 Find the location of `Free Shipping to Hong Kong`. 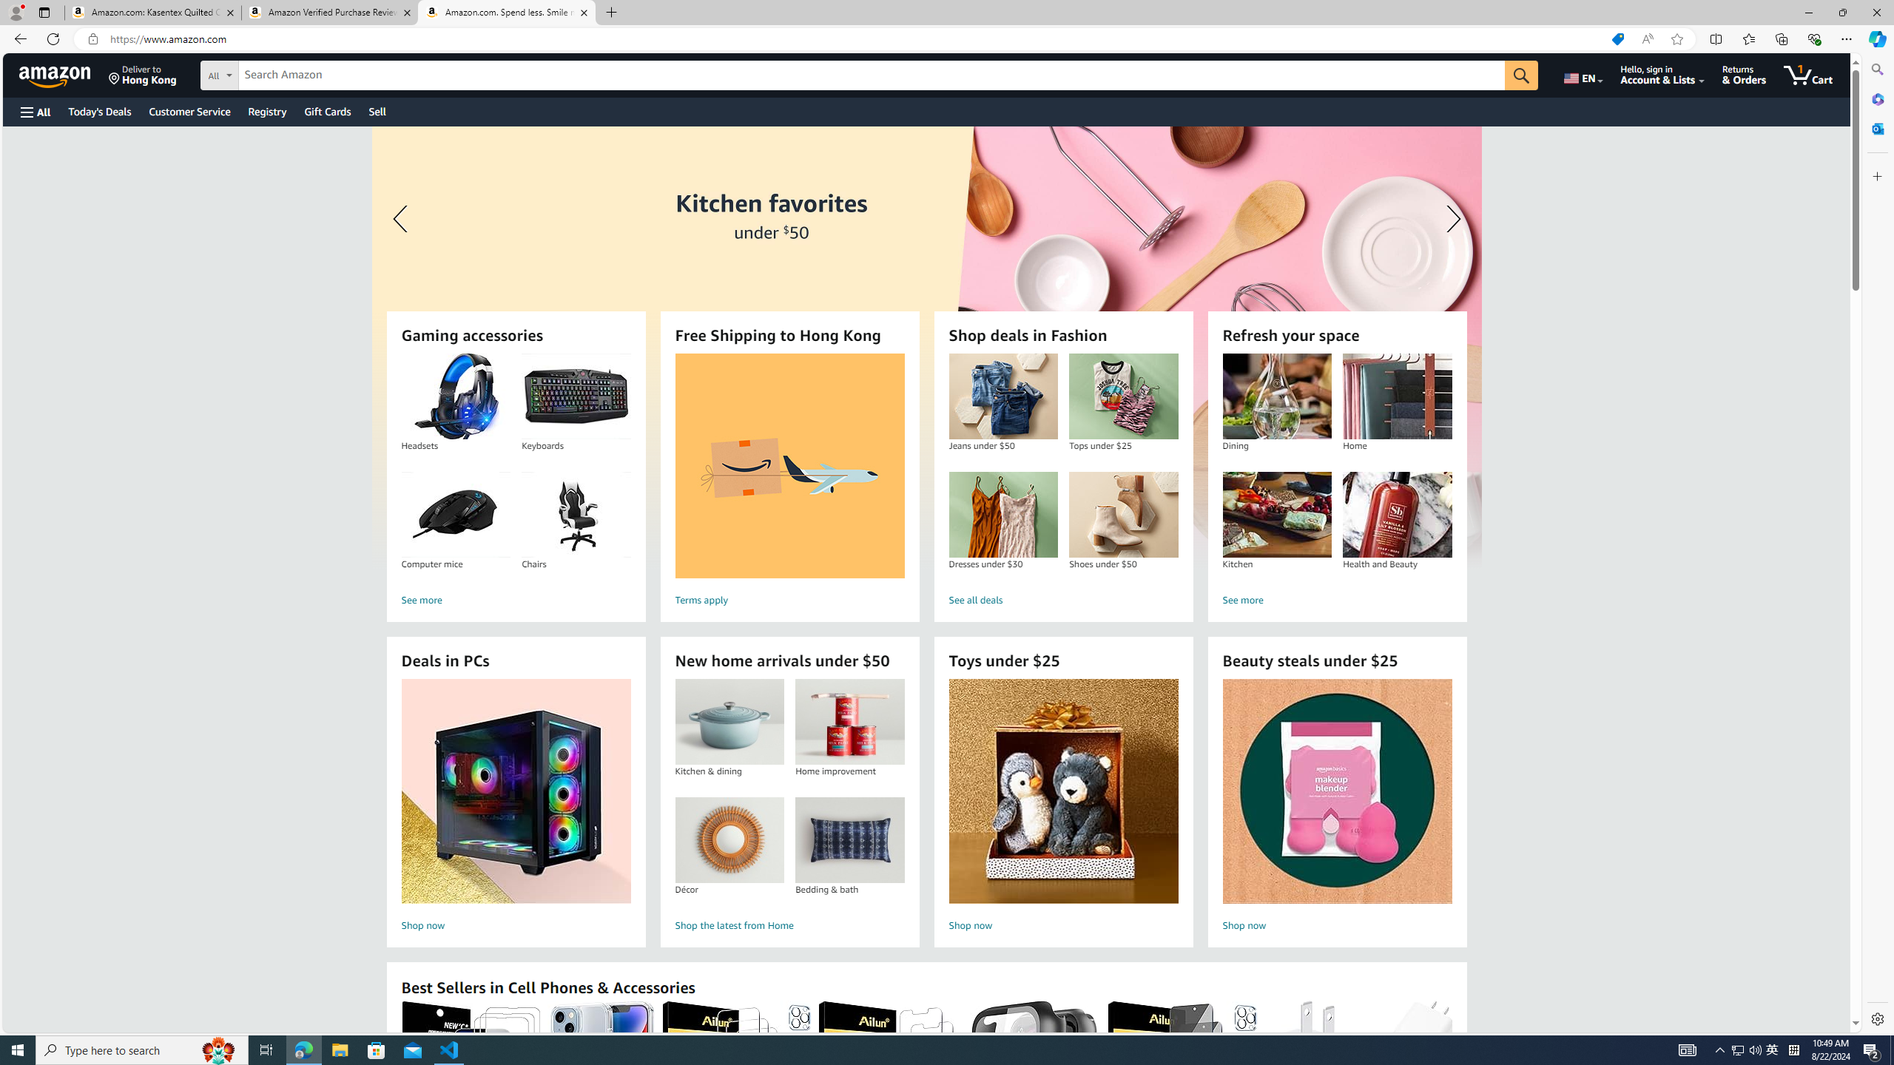

Free Shipping to Hong Kong is located at coordinates (789, 466).